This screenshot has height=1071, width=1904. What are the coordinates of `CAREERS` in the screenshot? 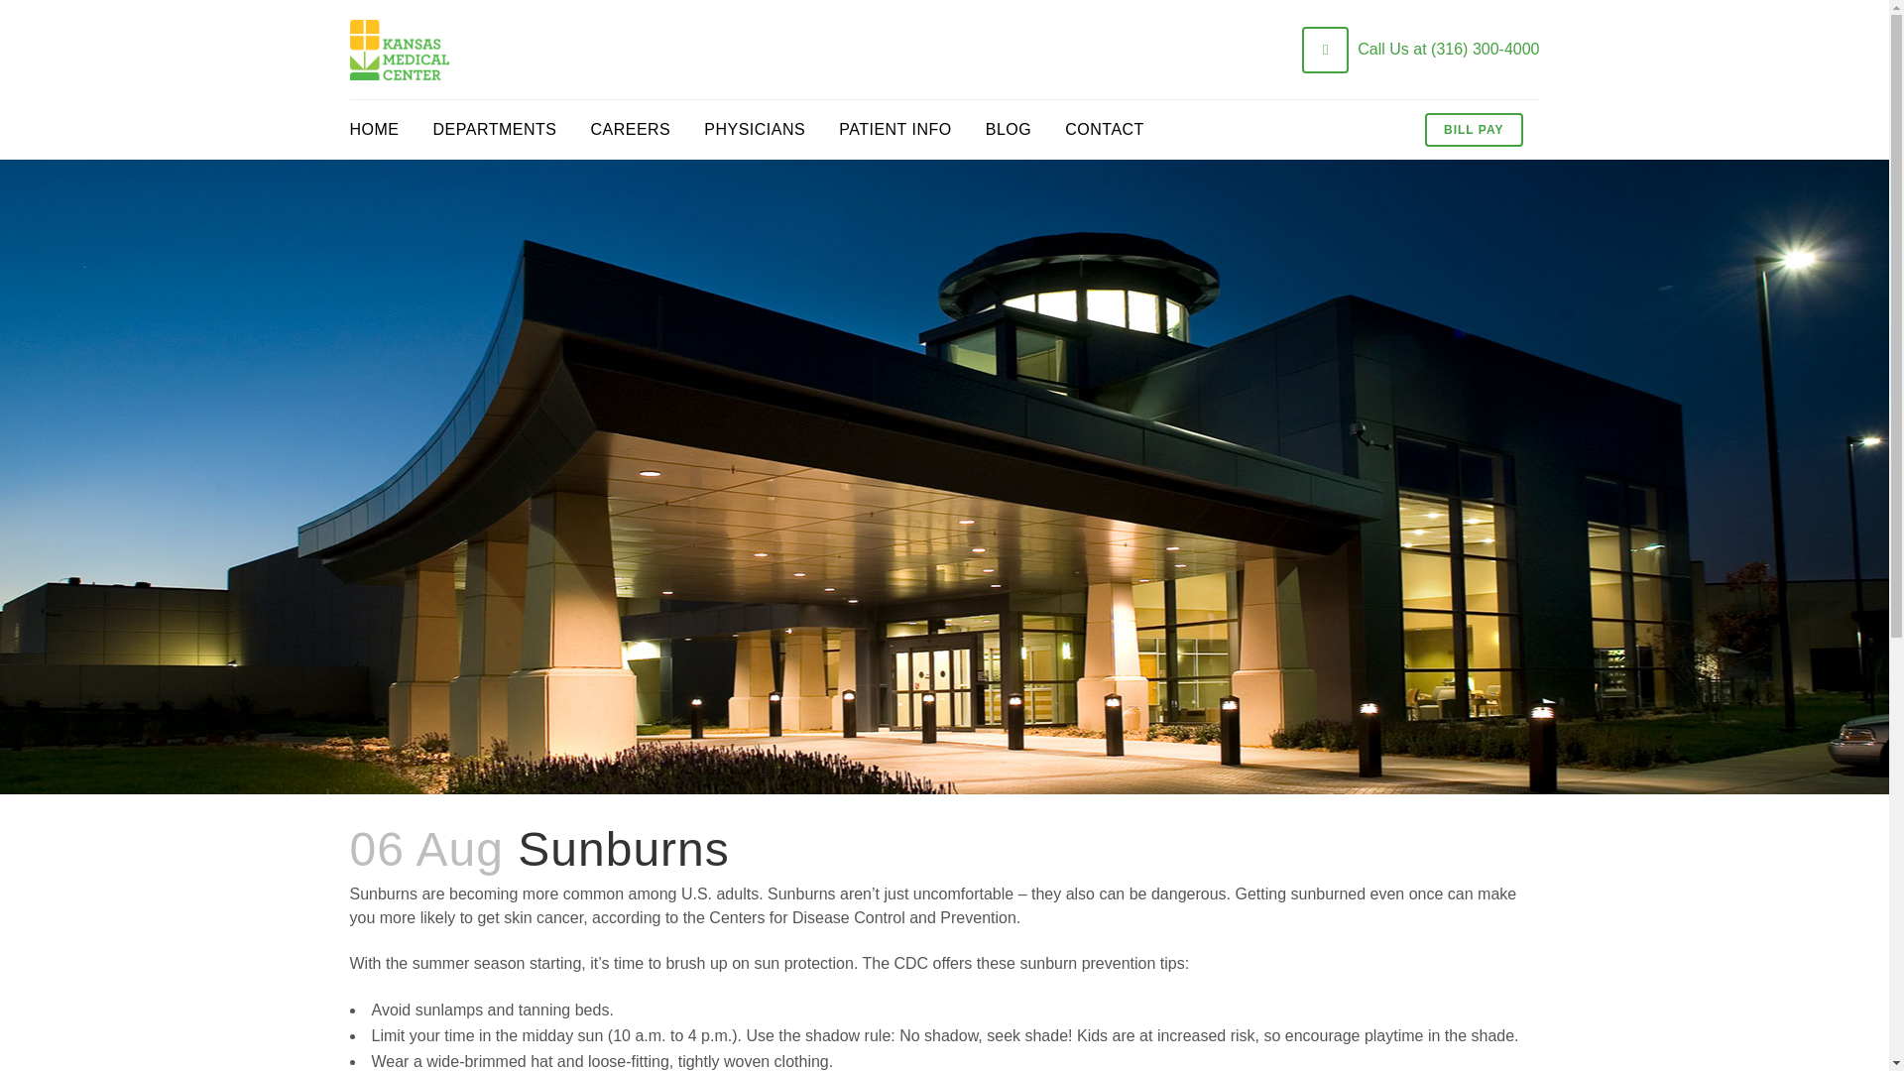 It's located at (630, 129).